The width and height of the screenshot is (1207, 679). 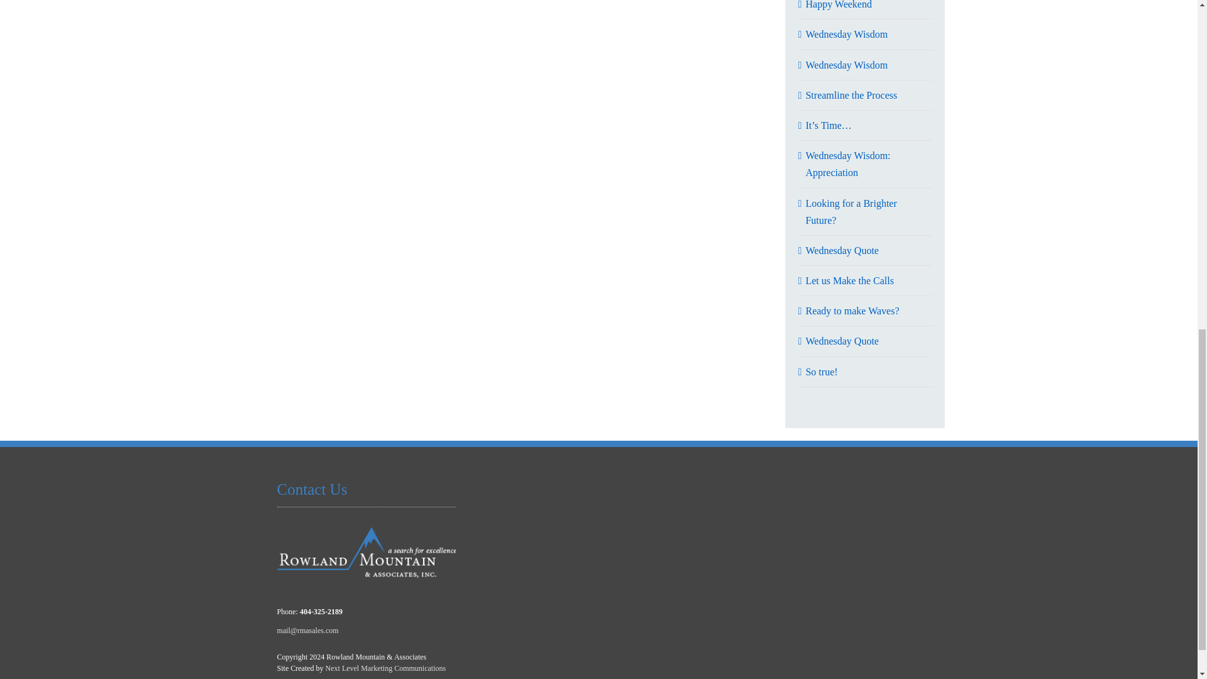 What do you see at coordinates (841, 250) in the screenshot?
I see `Wednesday Quote` at bounding box center [841, 250].